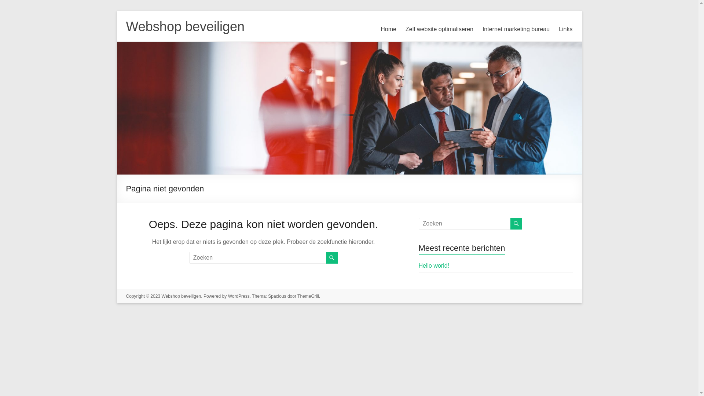 The height and width of the screenshot is (396, 704). What do you see at coordinates (239, 296) in the screenshot?
I see `WordPress` at bounding box center [239, 296].